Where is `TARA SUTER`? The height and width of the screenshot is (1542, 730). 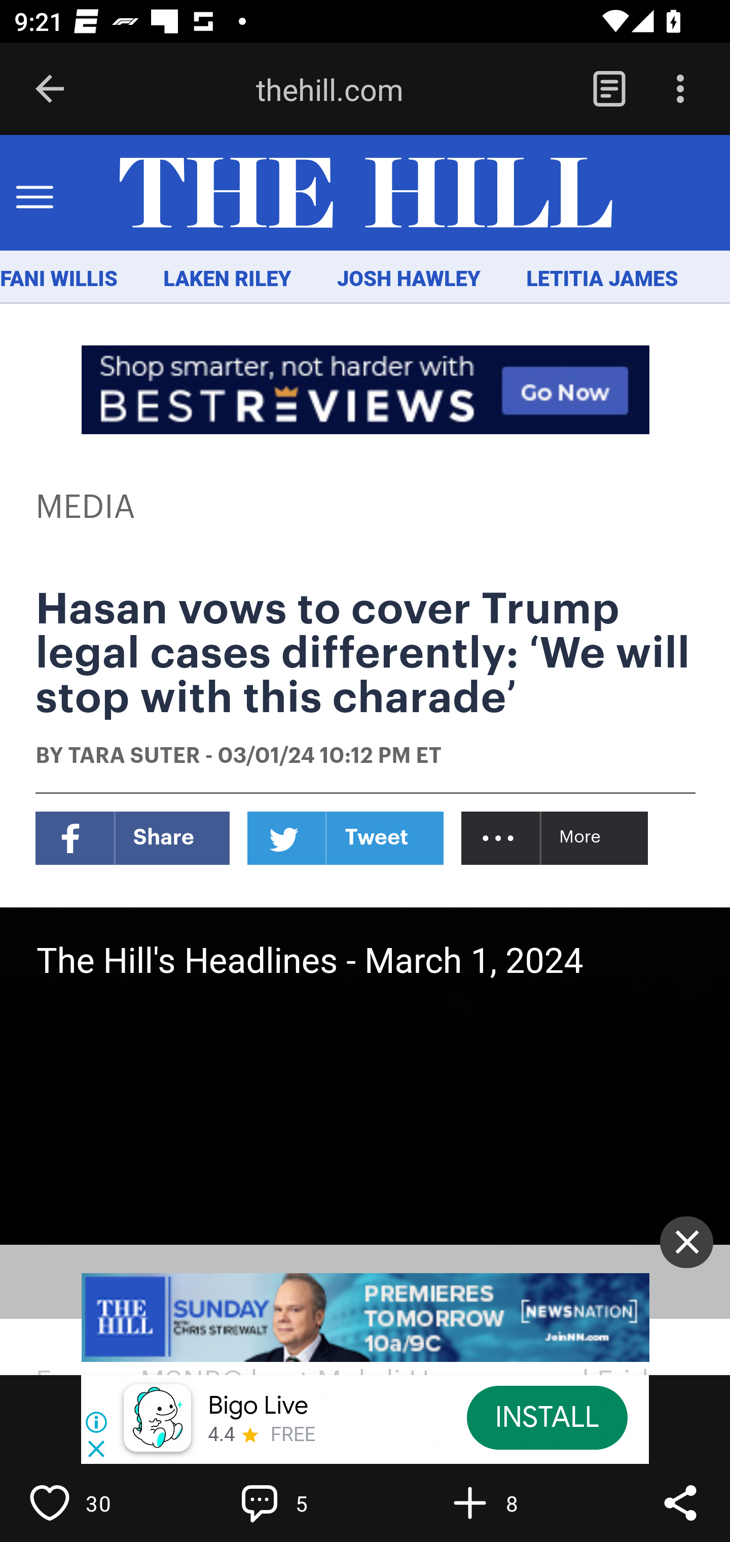
TARA SUTER is located at coordinates (133, 757).